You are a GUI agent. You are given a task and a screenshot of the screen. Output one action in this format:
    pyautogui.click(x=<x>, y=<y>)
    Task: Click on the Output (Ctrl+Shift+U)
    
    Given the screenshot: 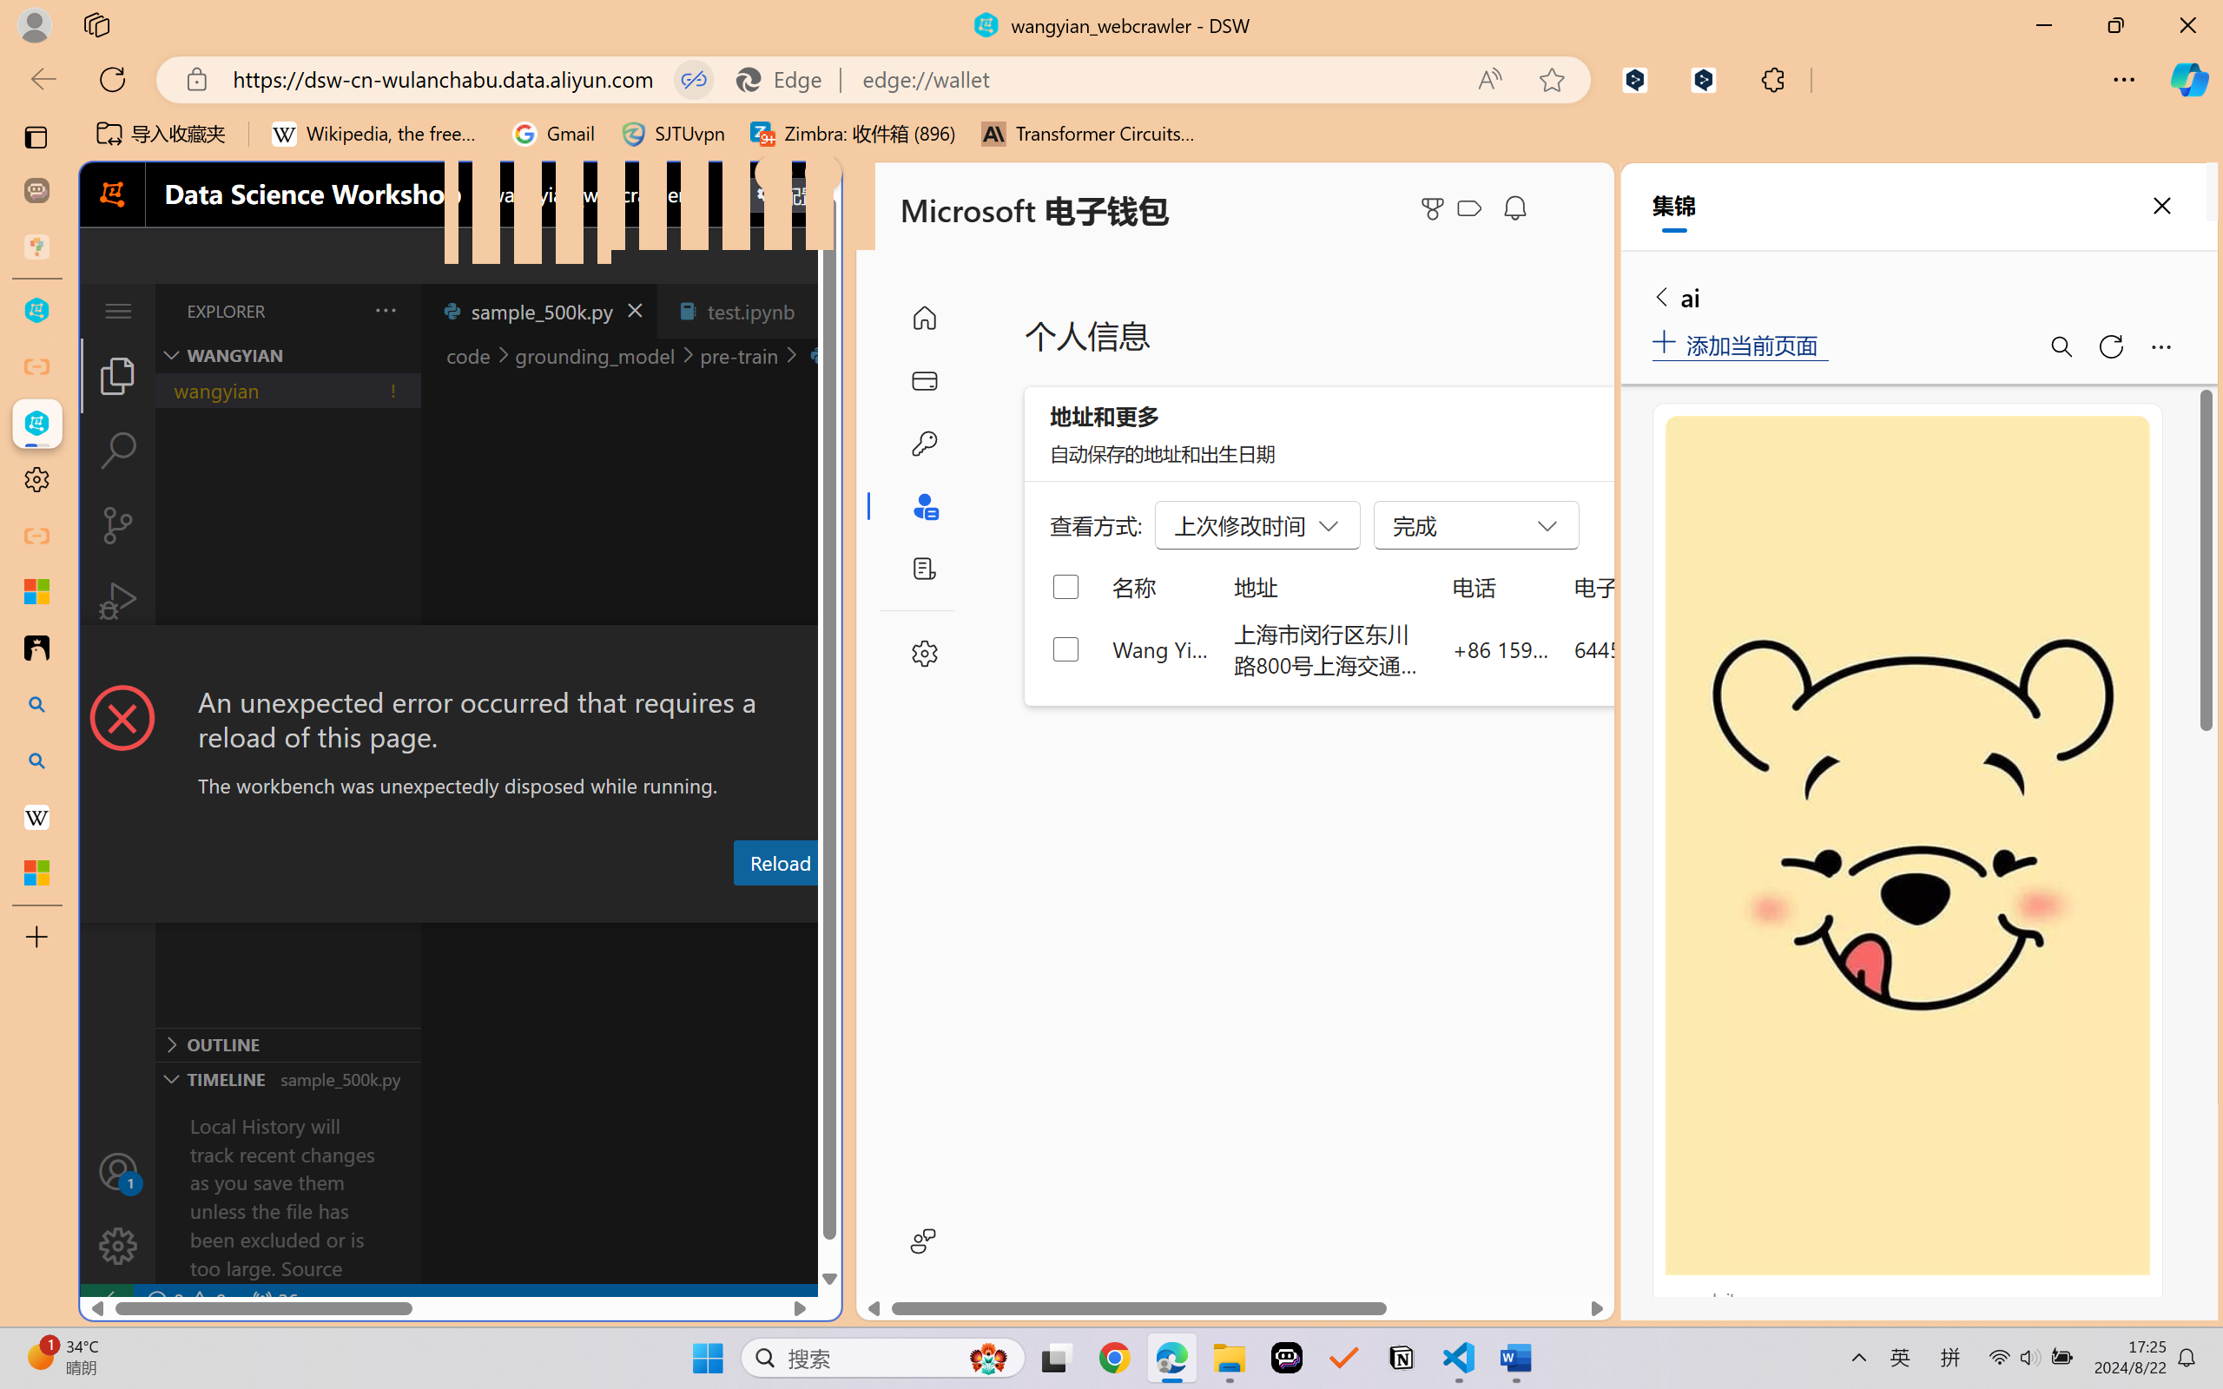 What is the action you would take?
    pyautogui.click(x=604, y=905)
    